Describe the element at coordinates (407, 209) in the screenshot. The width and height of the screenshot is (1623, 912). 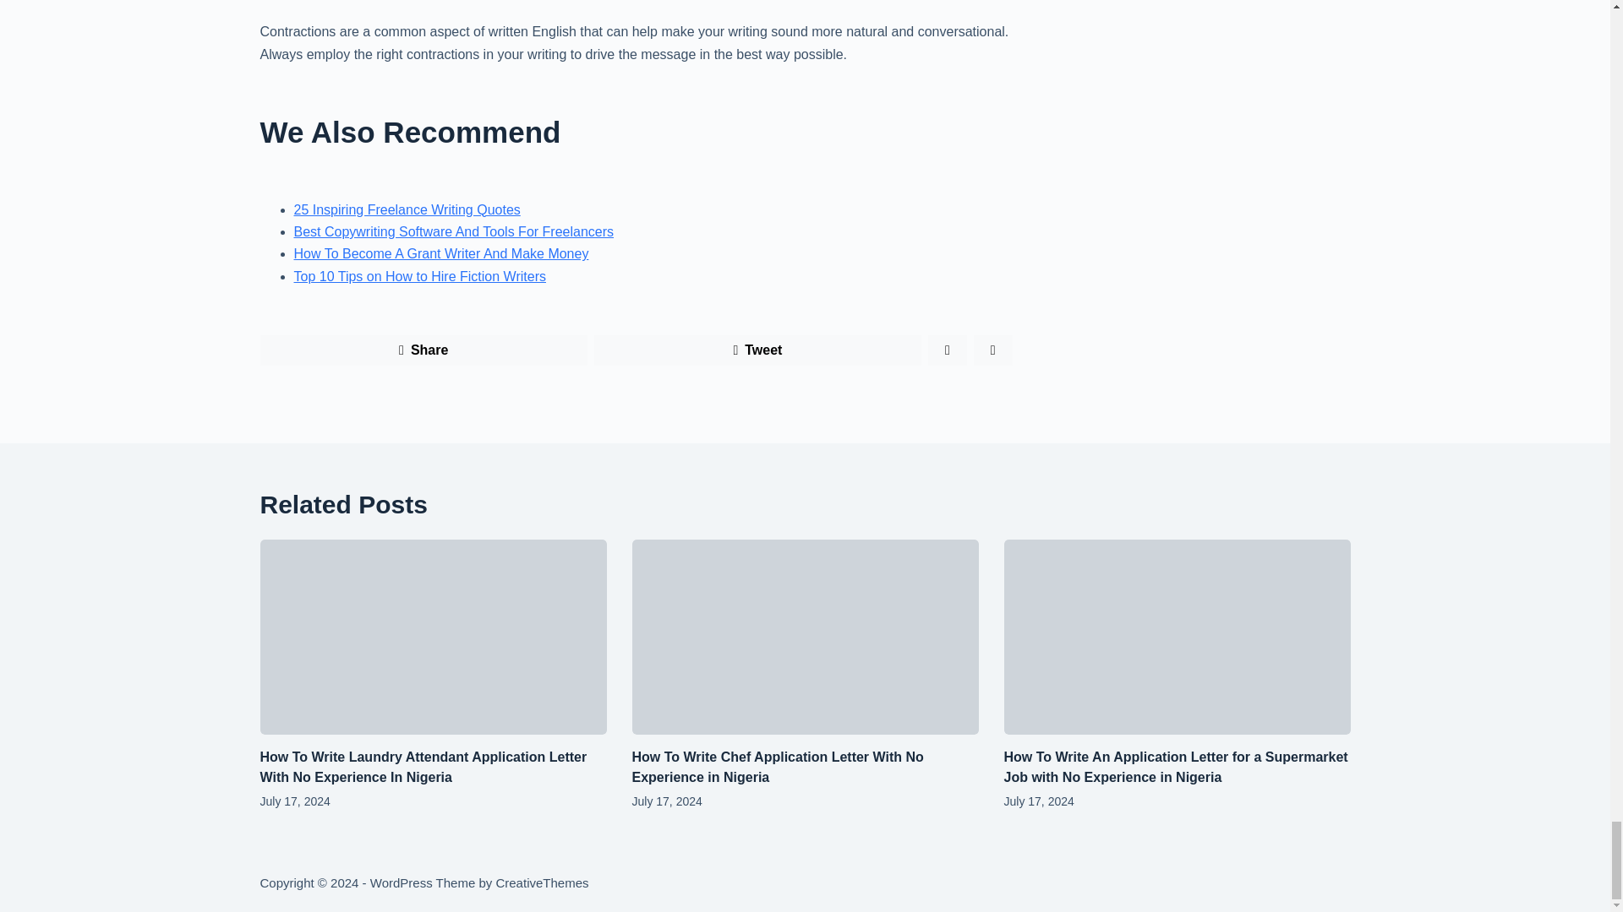
I see `25 Inspiring Freelance Writing Quotes` at that location.